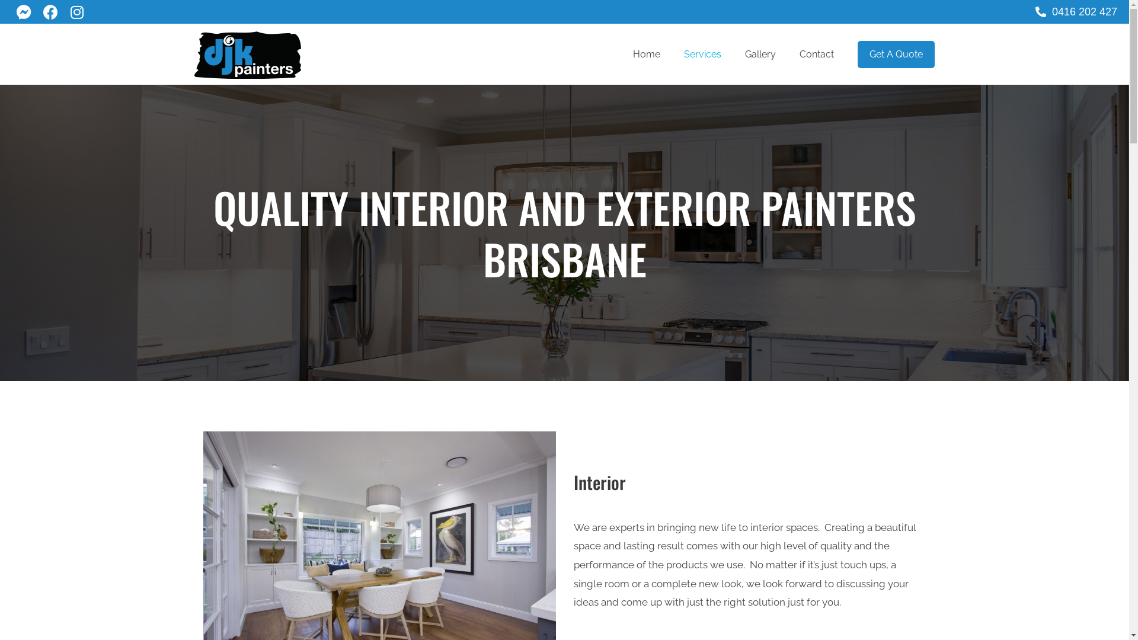 This screenshot has width=1138, height=640. What do you see at coordinates (1076, 11) in the screenshot?
I see `0416 202 427` at bounding box center [1076, 11].